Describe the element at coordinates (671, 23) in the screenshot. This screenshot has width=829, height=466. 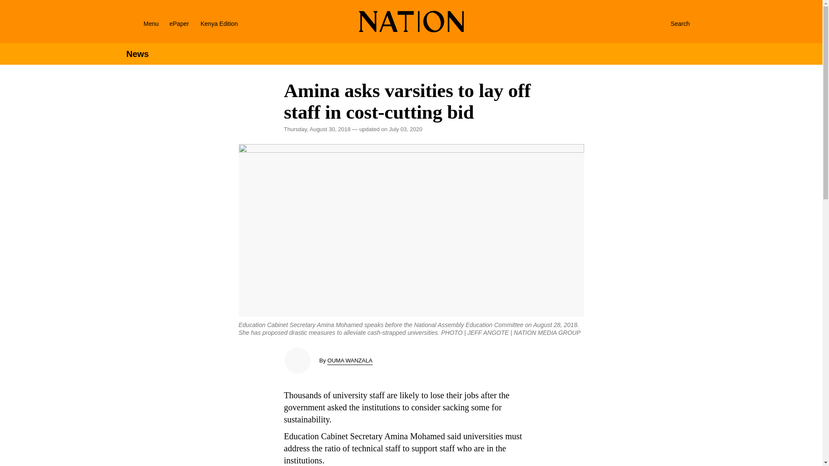
I see `Search` at that location.